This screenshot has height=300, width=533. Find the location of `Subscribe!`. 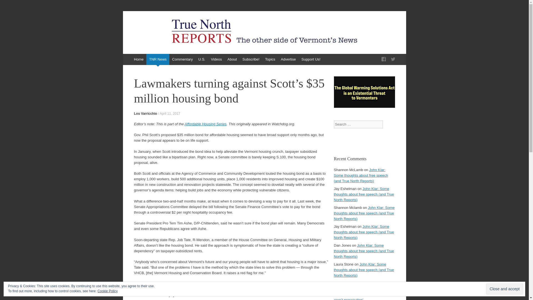

Subscribe! is located at coordinates (251, 59).